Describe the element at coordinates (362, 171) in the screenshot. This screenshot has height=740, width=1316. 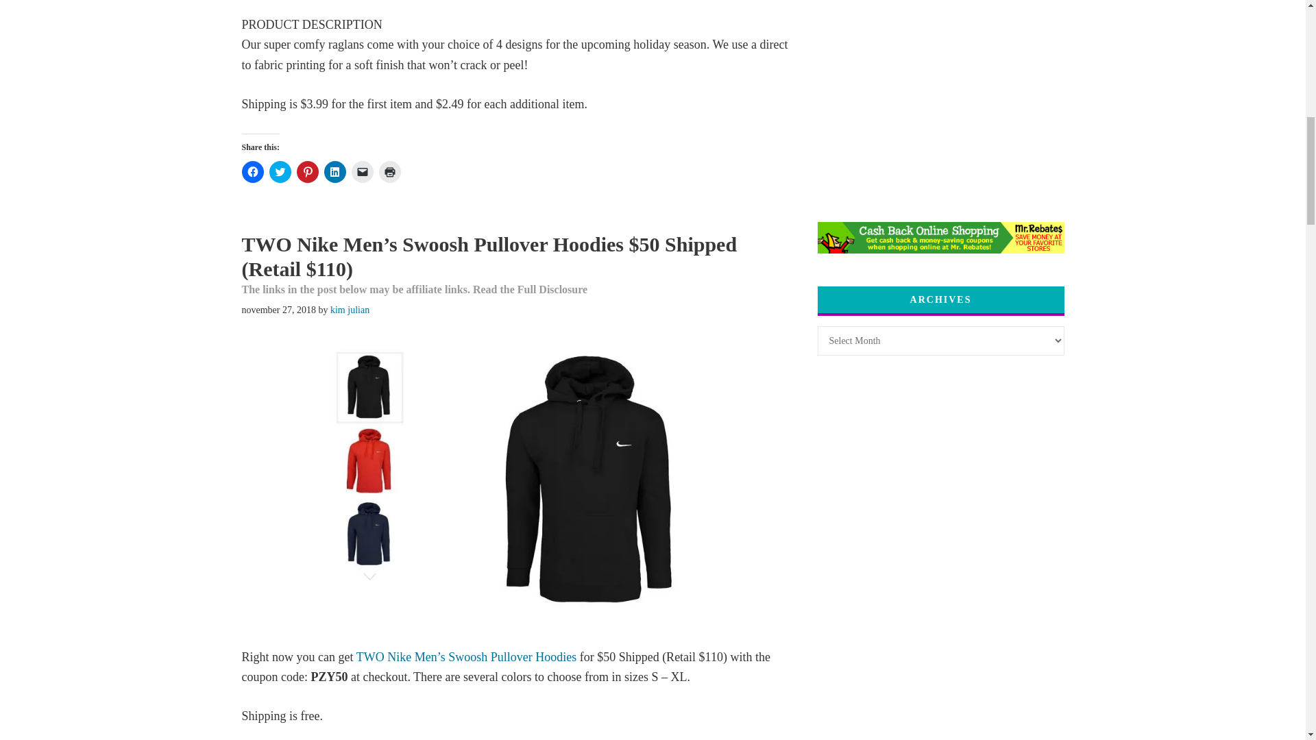
I see `Click to email a link to a friend` at that location.